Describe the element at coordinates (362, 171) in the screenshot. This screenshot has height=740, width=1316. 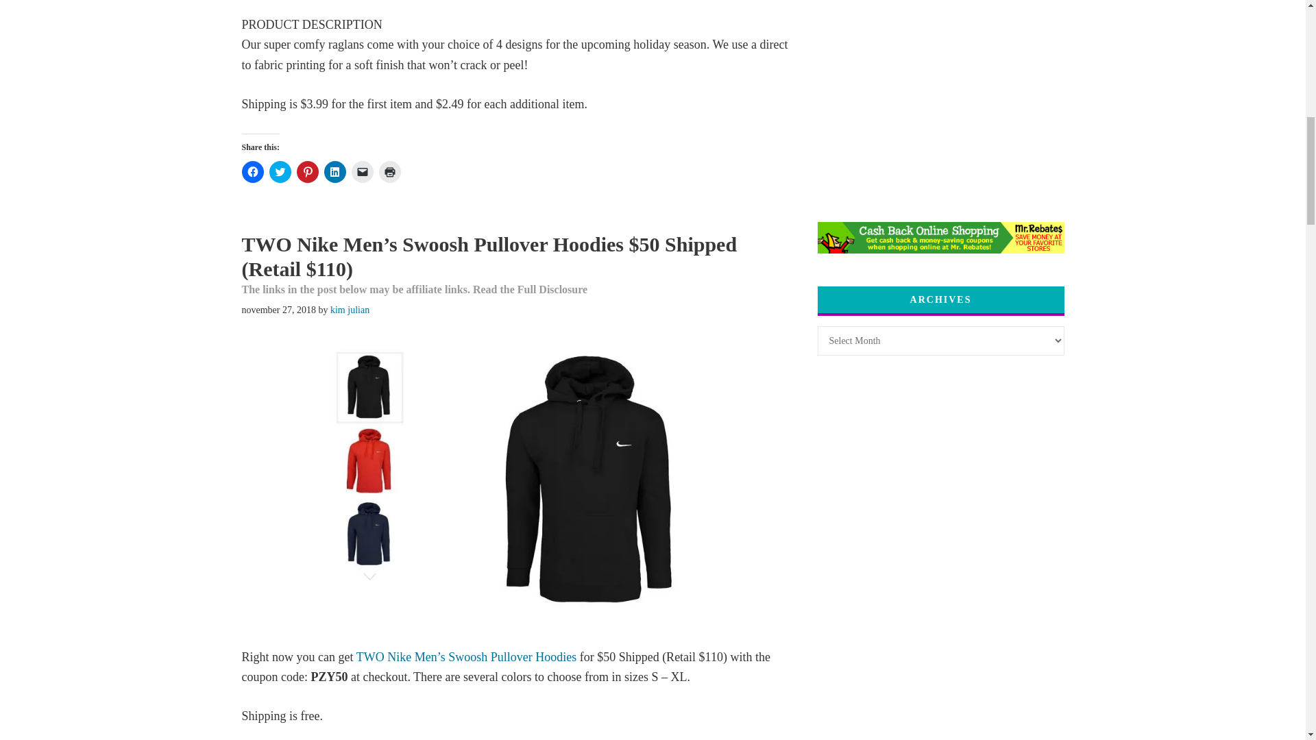
I see `Click to email a link to a friend` at that location.